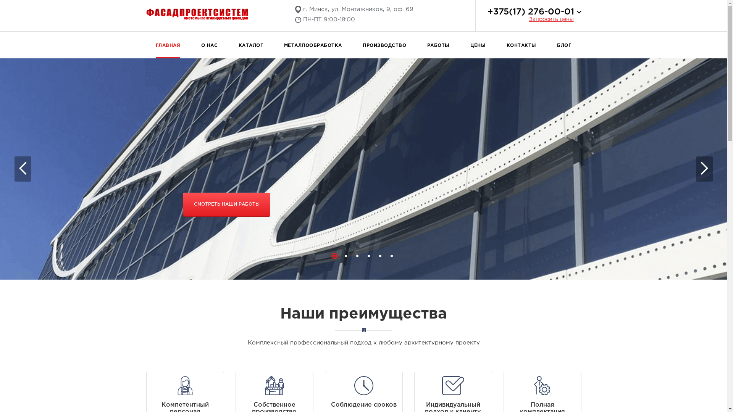  What do you see at coordinates (531, 12) in the screenshot?
I see `+375(17) 276-00-01` at bounding box center [531, 12].